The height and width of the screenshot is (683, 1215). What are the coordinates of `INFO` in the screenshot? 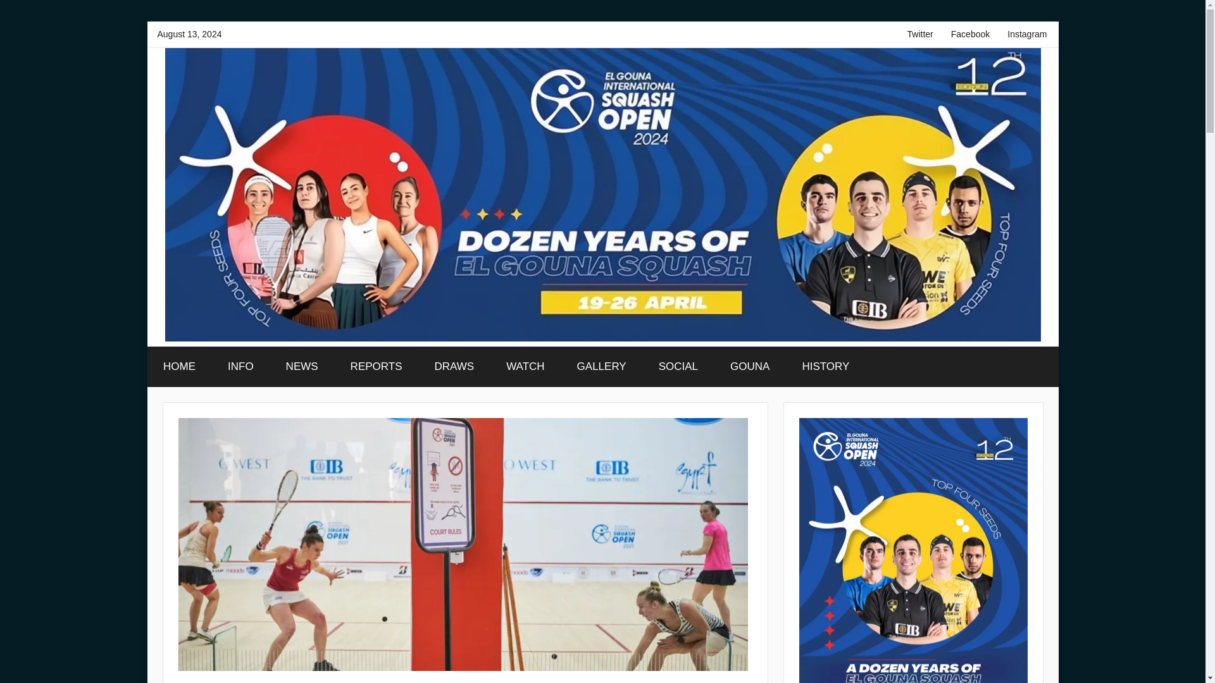 It's located at (240, 367).